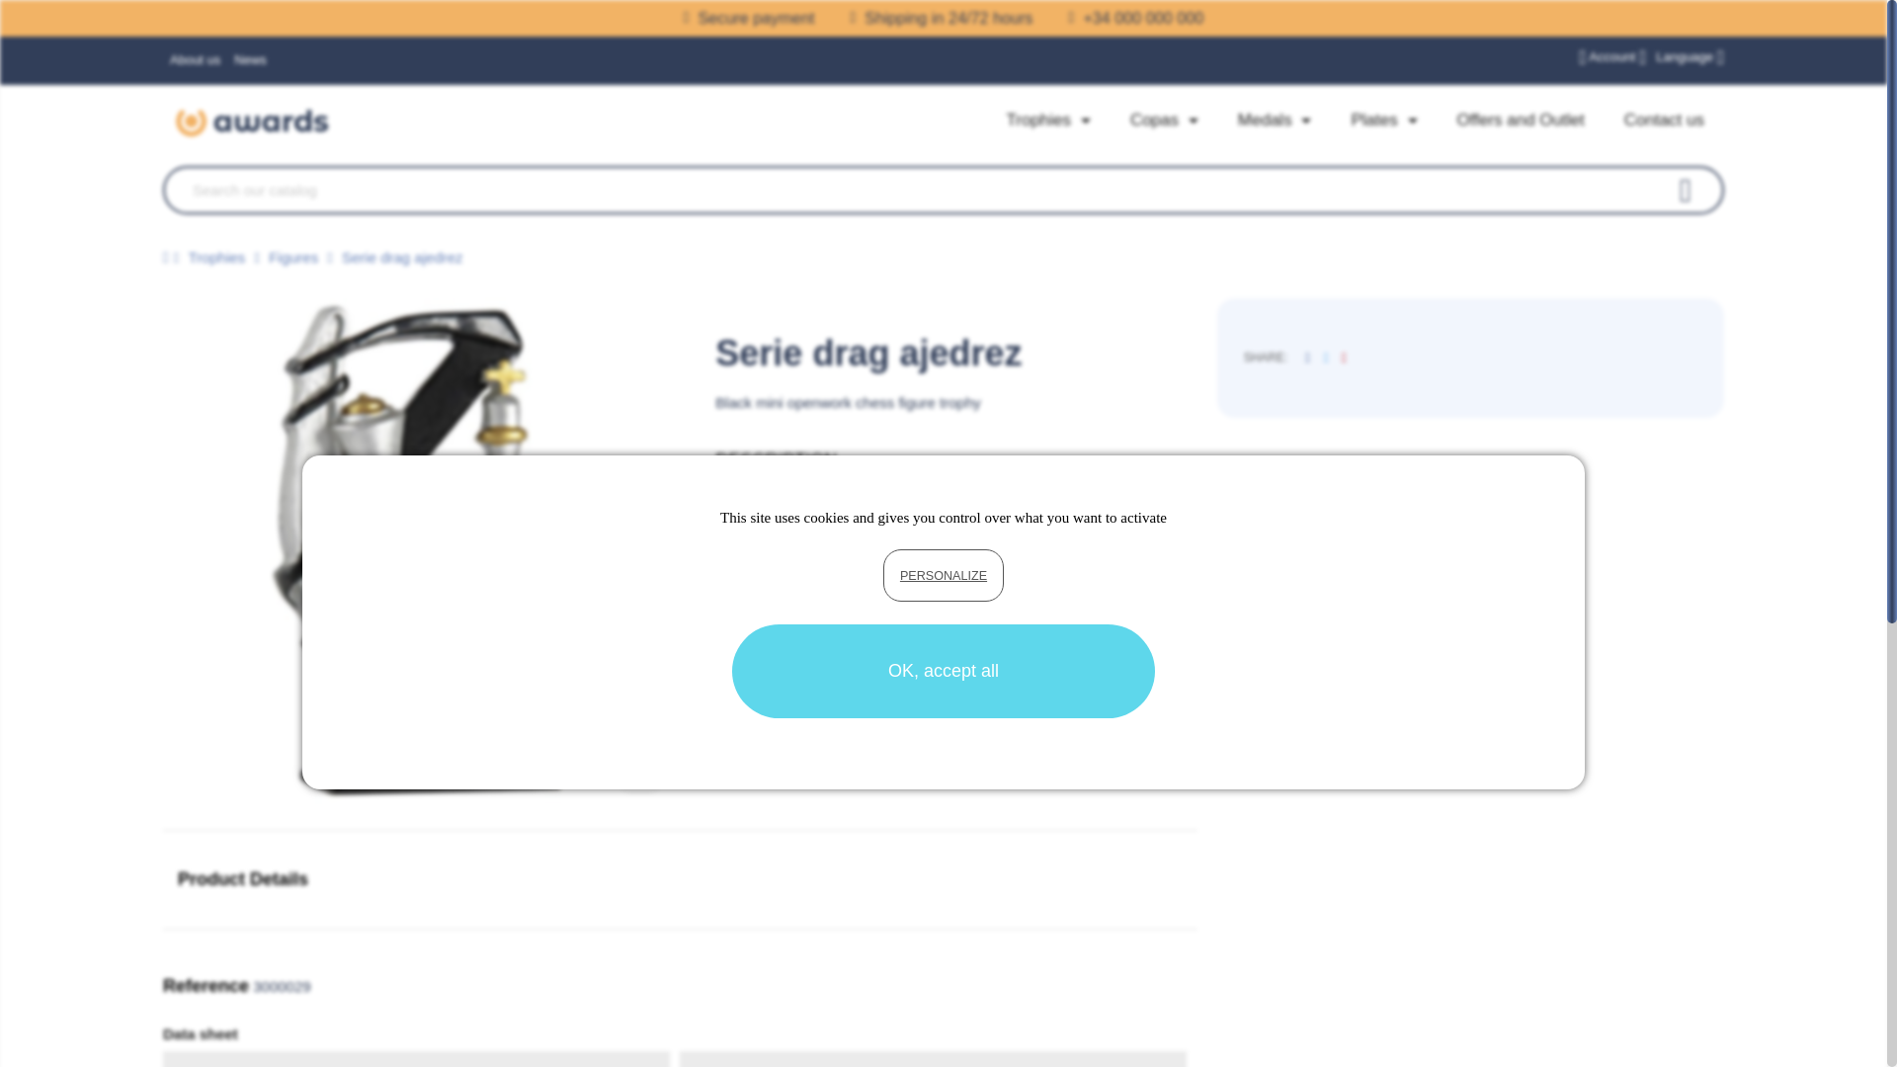 The height and width of the screenshot is (1067, 1897). Describe the element at coordinates (1164, 121) in the screenshot. I see `Copas` at that location.